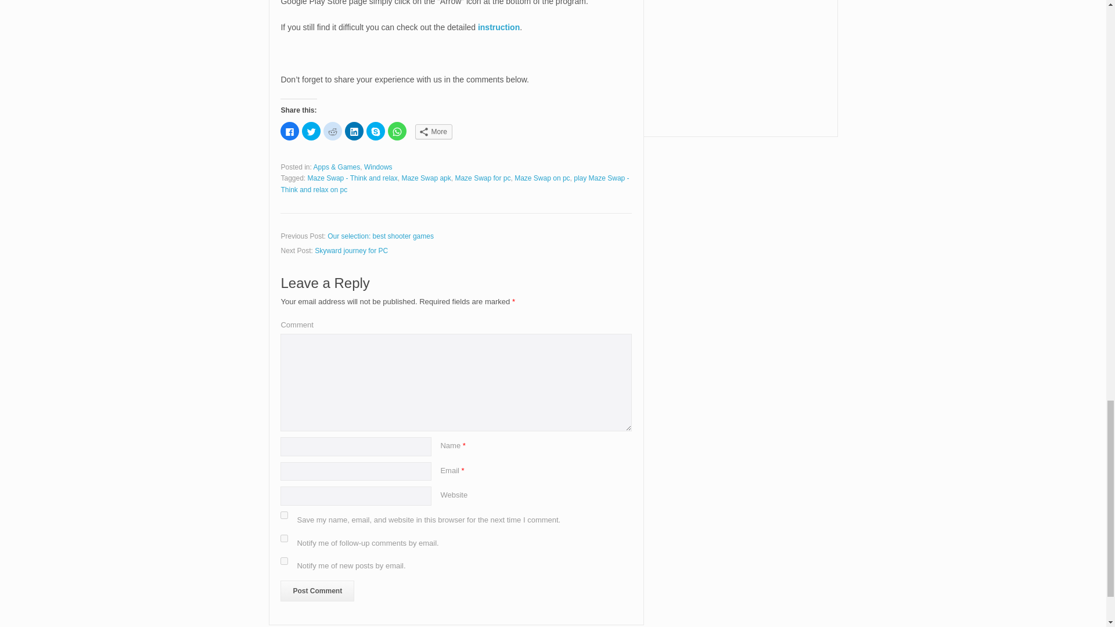 This screenshot has width=1115, height=627. Describe the element at coordinates (433, 131) in the screenshot. I see `More` at that location.